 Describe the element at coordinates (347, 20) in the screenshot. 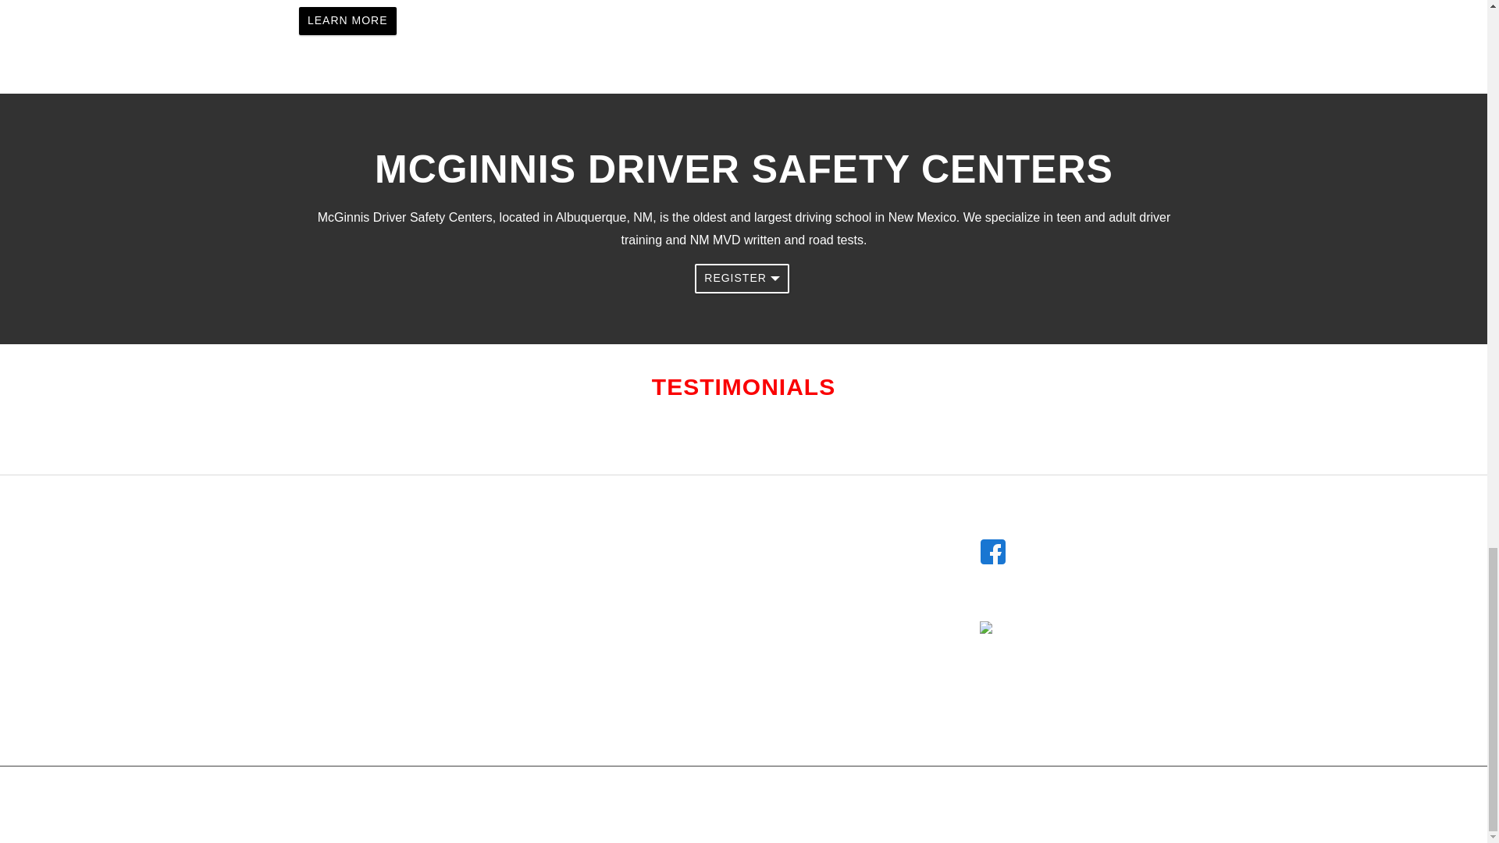

I see `LEARN MORE` at that location.